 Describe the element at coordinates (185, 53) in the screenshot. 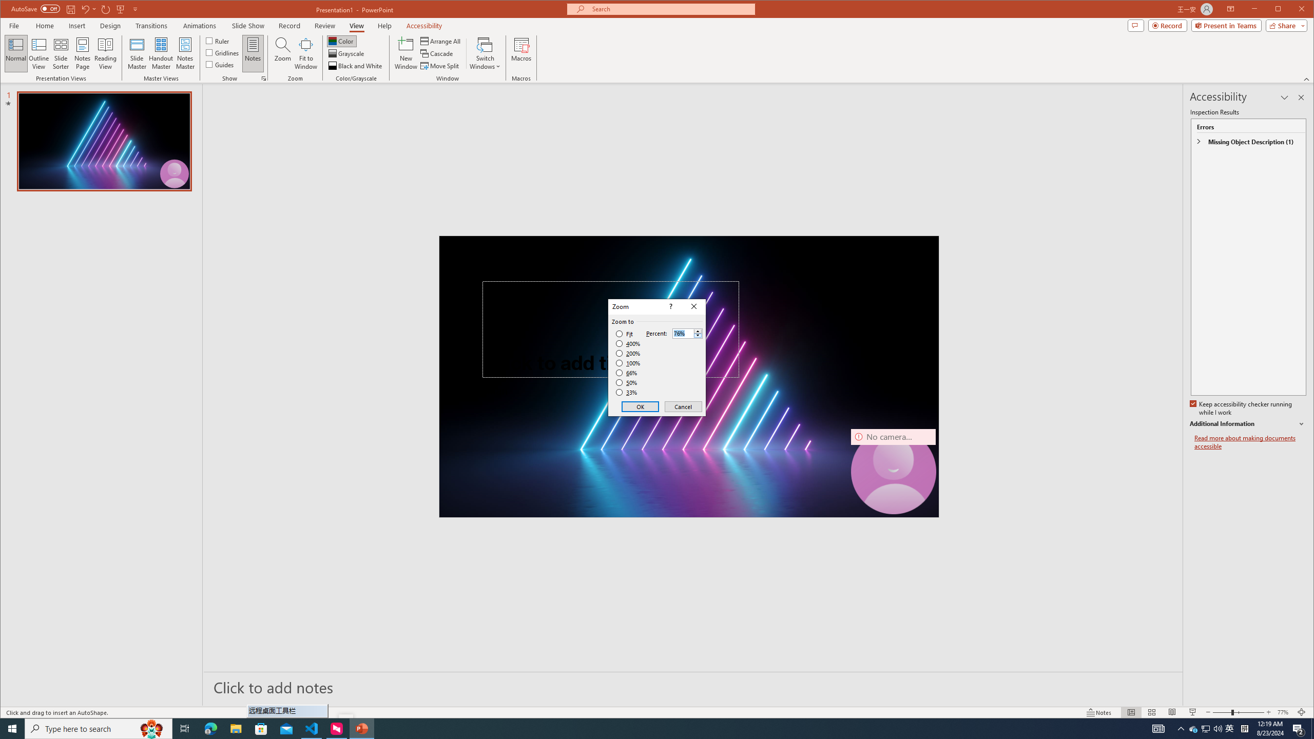

I see `Notes Master` at that location.